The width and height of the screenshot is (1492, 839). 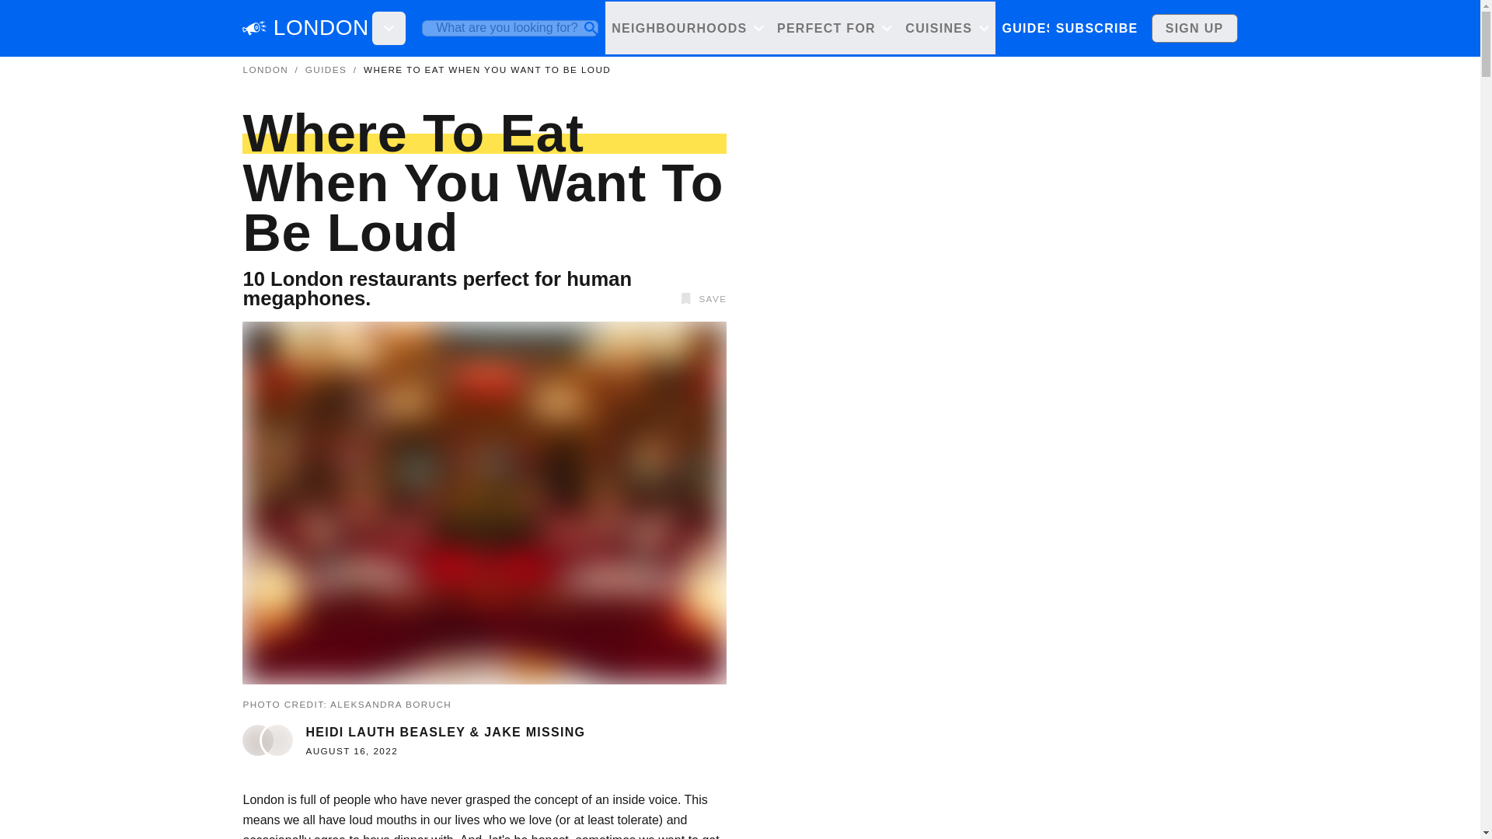 What do you see at coordinates (1029, 28) in the screenshot?
I see `GUIDES` at bounding box center [1029, 28].